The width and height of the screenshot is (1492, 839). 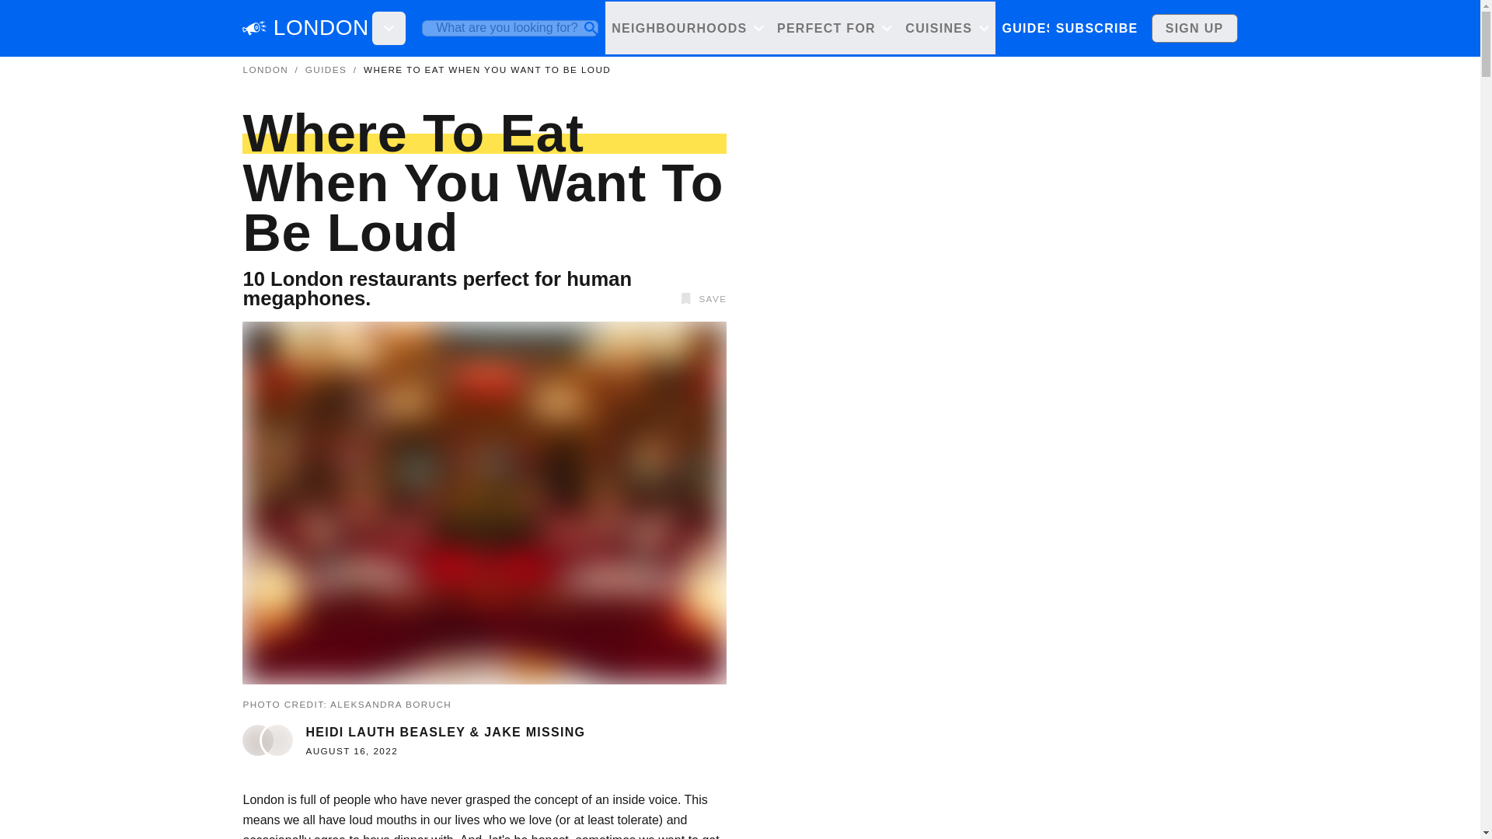 What do you see at coordinates (1029, 28) in the screenshot?
I see `GUIDES` at bounding box center [1029, 28].